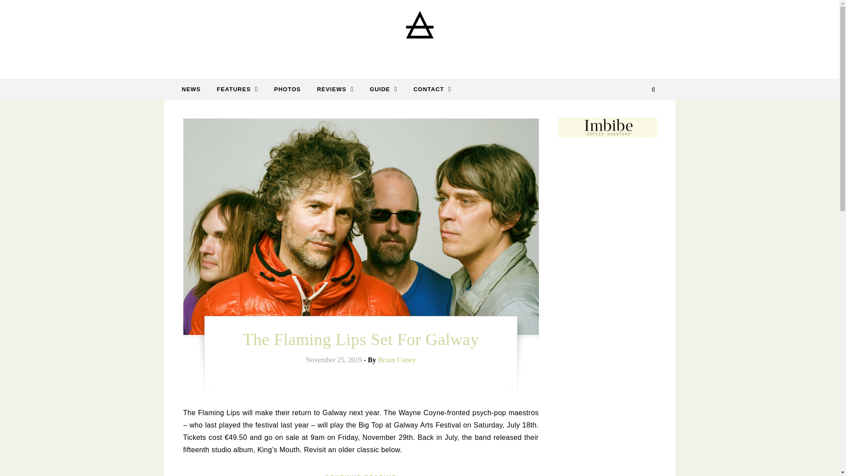 This screenshot has height=476, width=846. Describe the element at coordinates (237, 89) in the screenshot. I see `FEATURES` at that location.